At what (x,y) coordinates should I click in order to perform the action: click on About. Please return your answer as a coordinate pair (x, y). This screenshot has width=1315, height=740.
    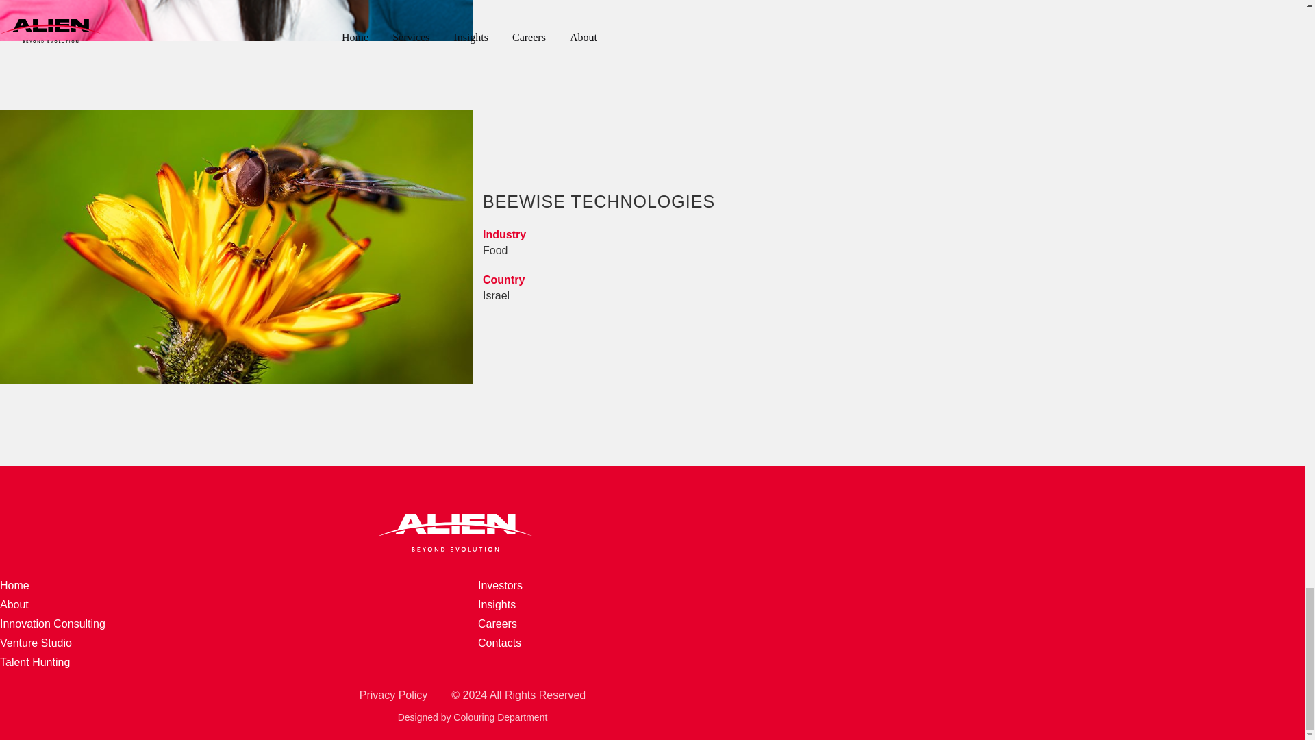
    Looking at the image, I should click on (473, 21).